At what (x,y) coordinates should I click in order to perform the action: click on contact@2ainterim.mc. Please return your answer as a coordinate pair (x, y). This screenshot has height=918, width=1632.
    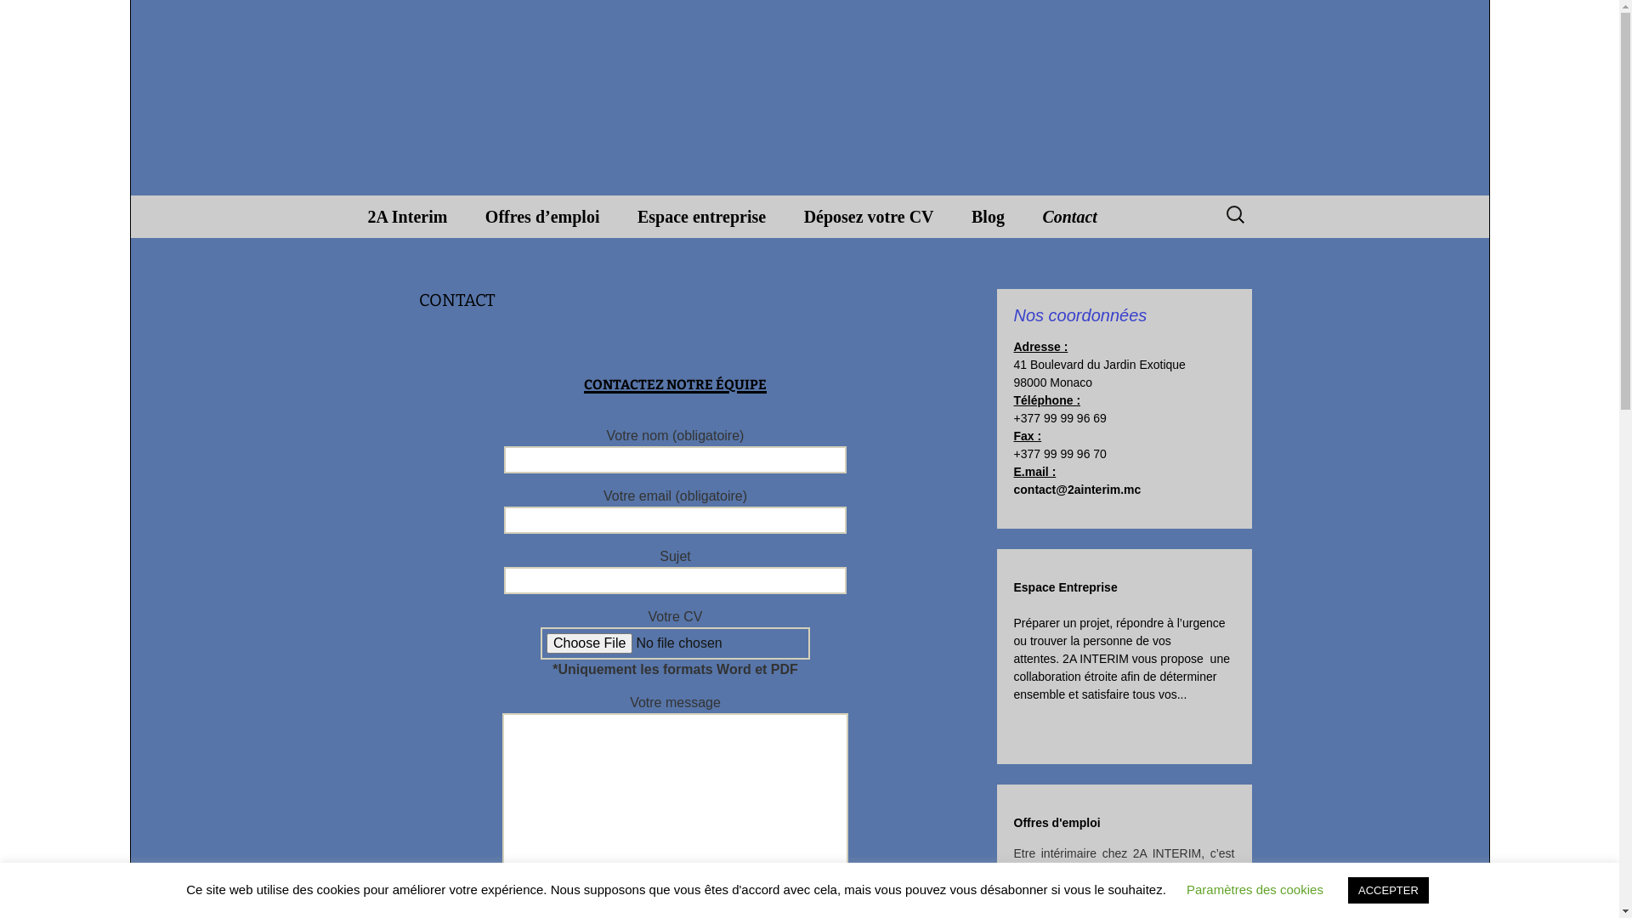
    Looking at the image, I should click on (1077, 490).